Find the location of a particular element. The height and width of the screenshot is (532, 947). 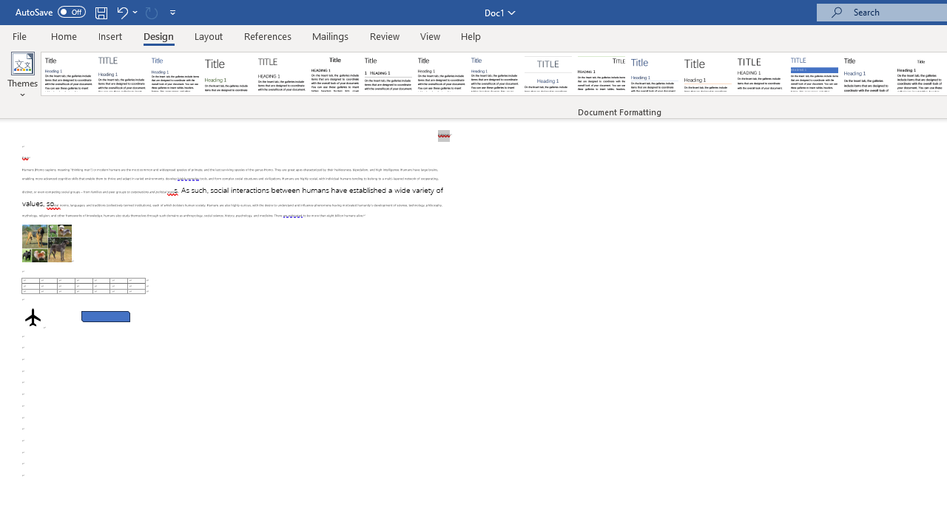

Lines (Stylish) is located at coordinates (708, 74).